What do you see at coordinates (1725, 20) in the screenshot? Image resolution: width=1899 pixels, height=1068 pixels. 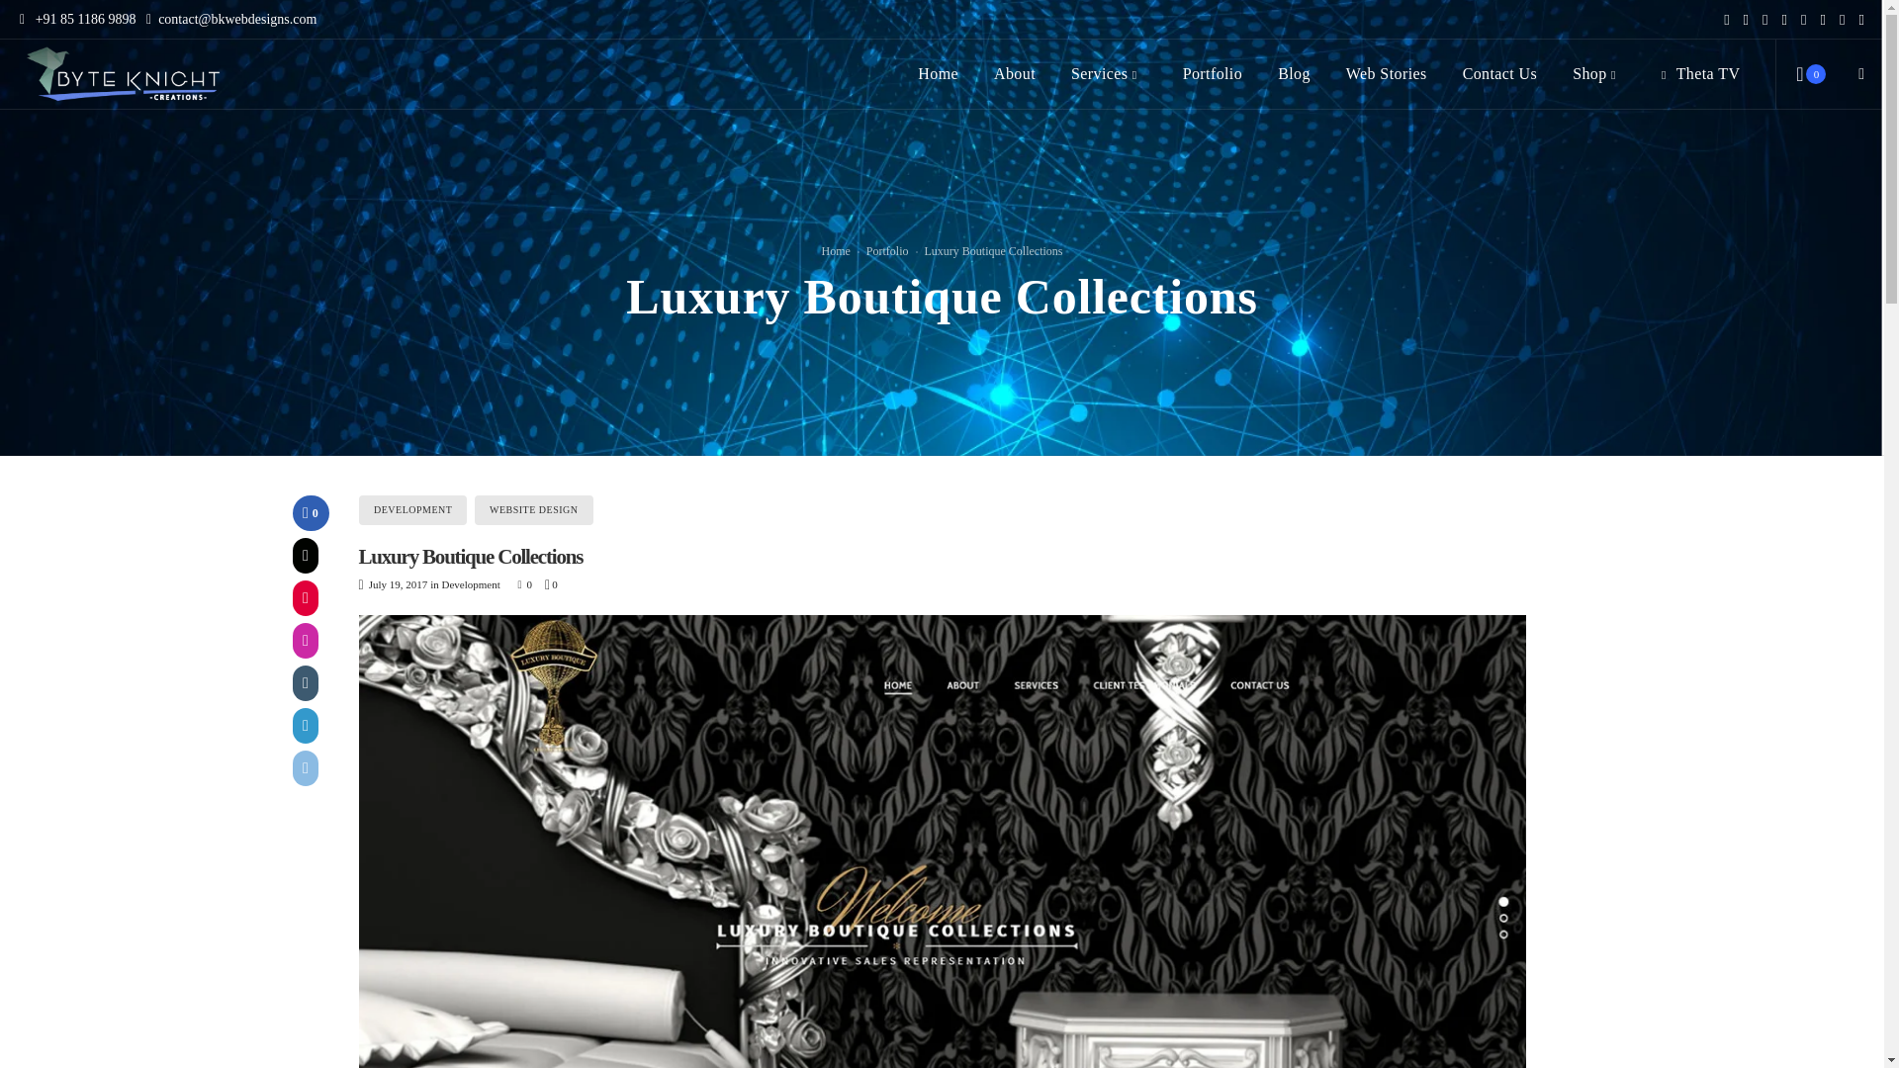 I see `Facebook` at bounding box center [1725, 20].